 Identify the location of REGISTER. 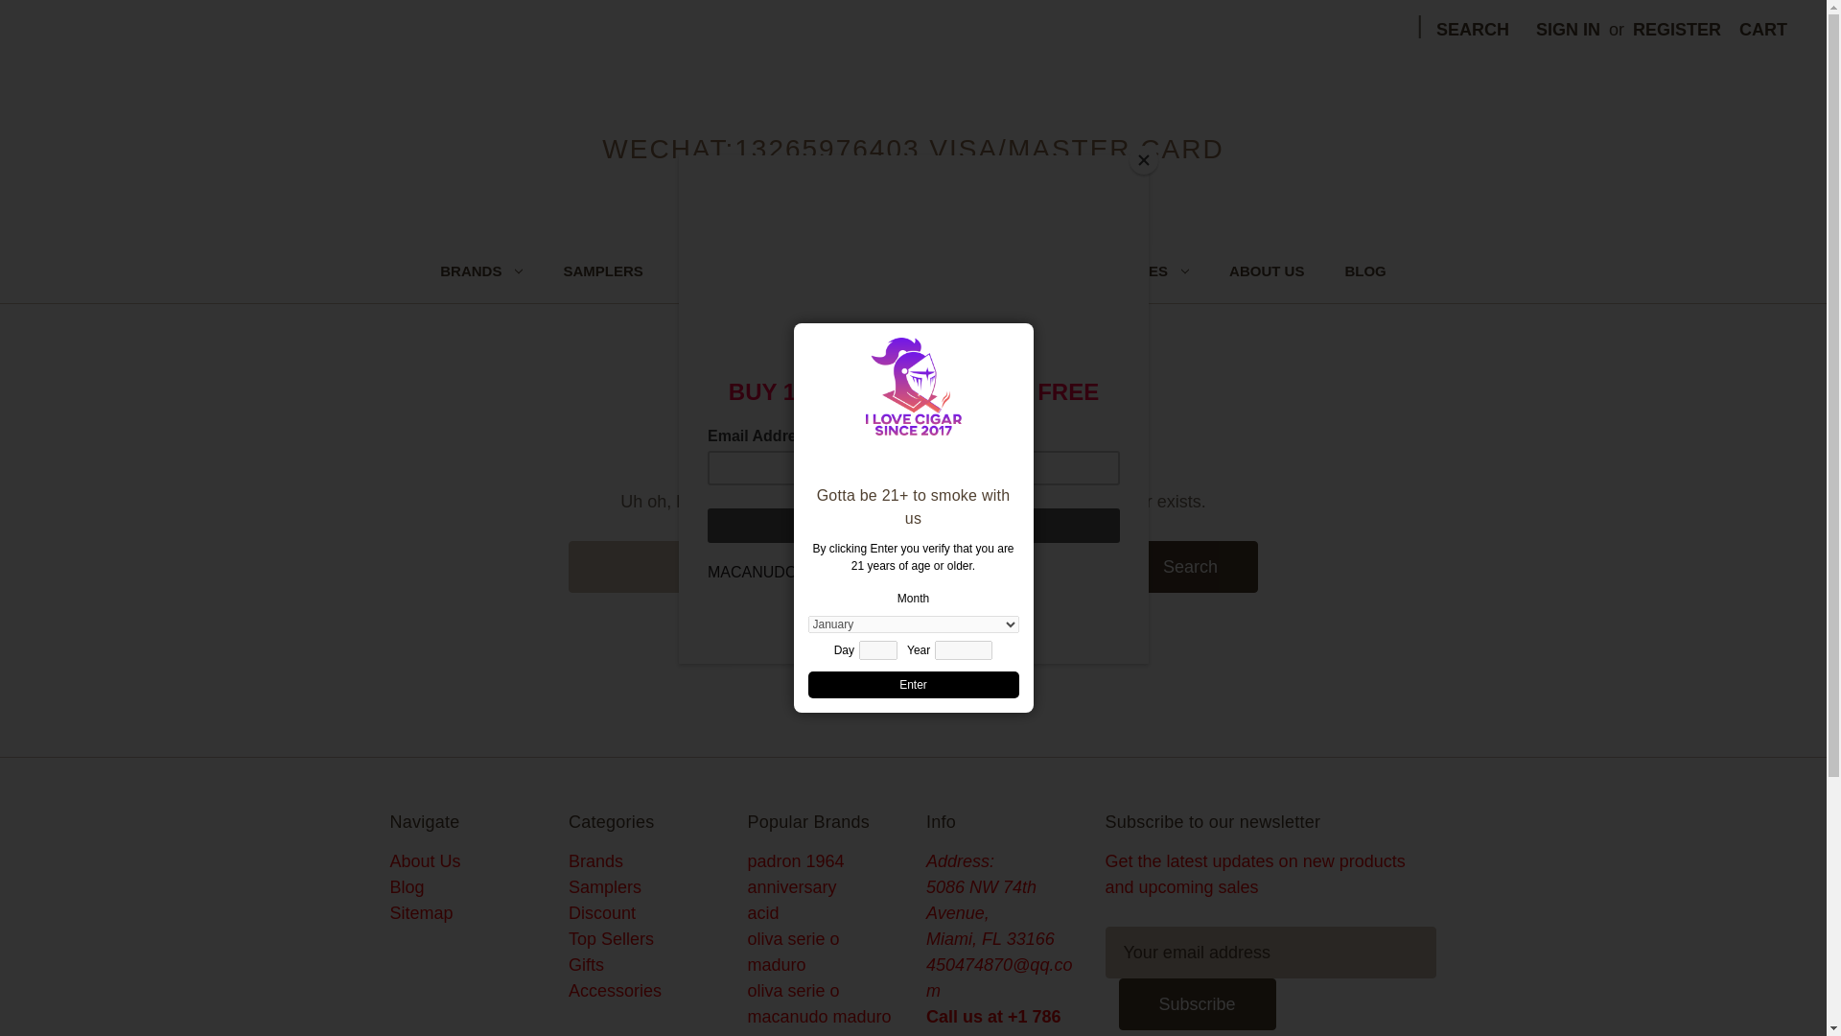
(1676, 30).